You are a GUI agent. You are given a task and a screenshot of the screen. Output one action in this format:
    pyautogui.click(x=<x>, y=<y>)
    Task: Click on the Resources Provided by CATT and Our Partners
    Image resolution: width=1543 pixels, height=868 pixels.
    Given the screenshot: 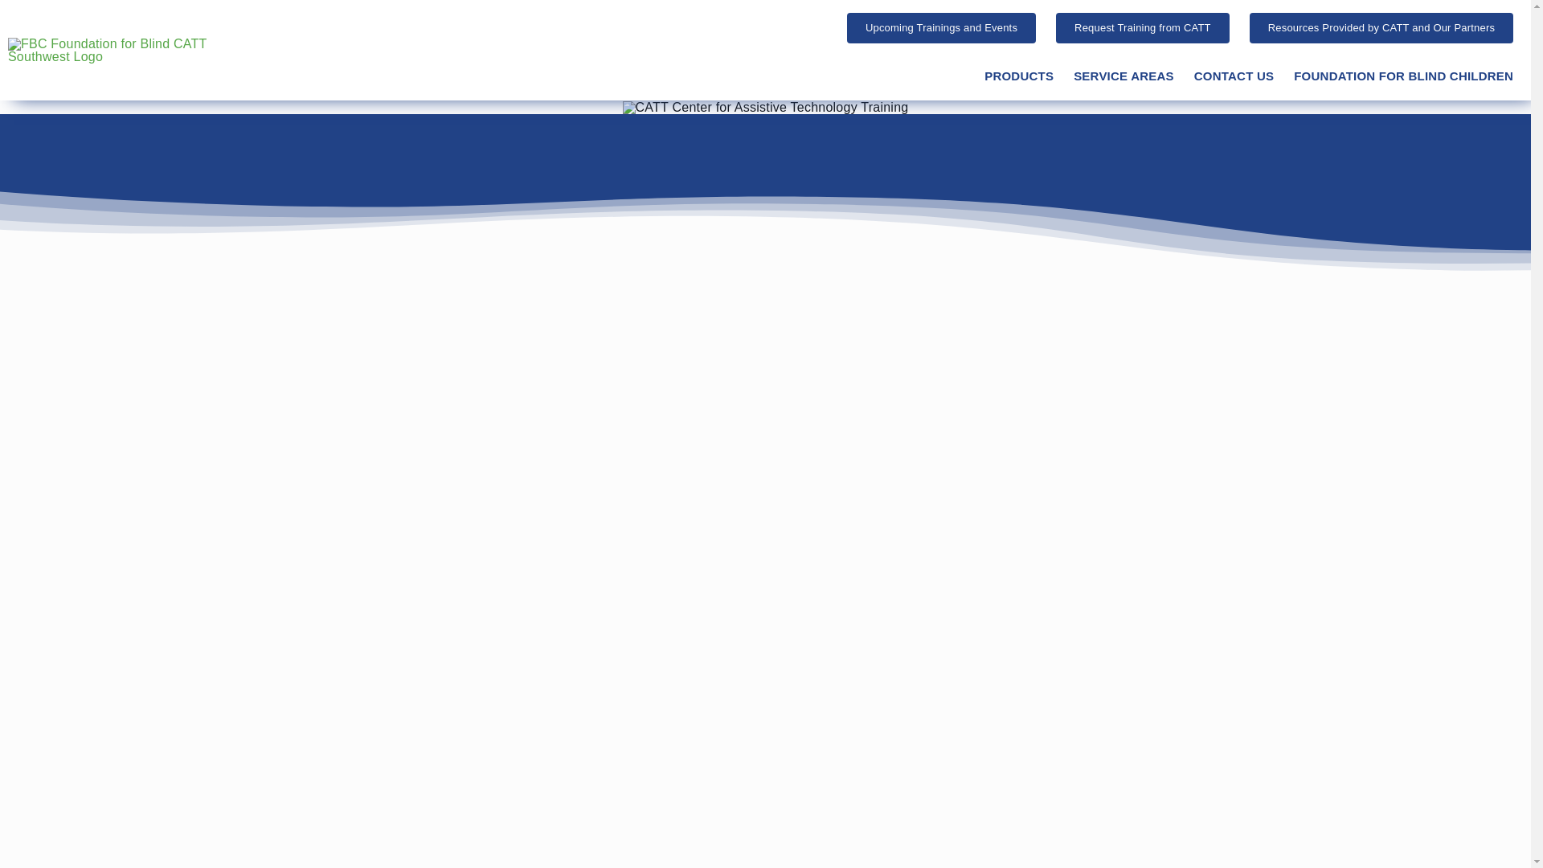 What is the action you would take?
    pyautogui.click(x=1381, y=28)
    